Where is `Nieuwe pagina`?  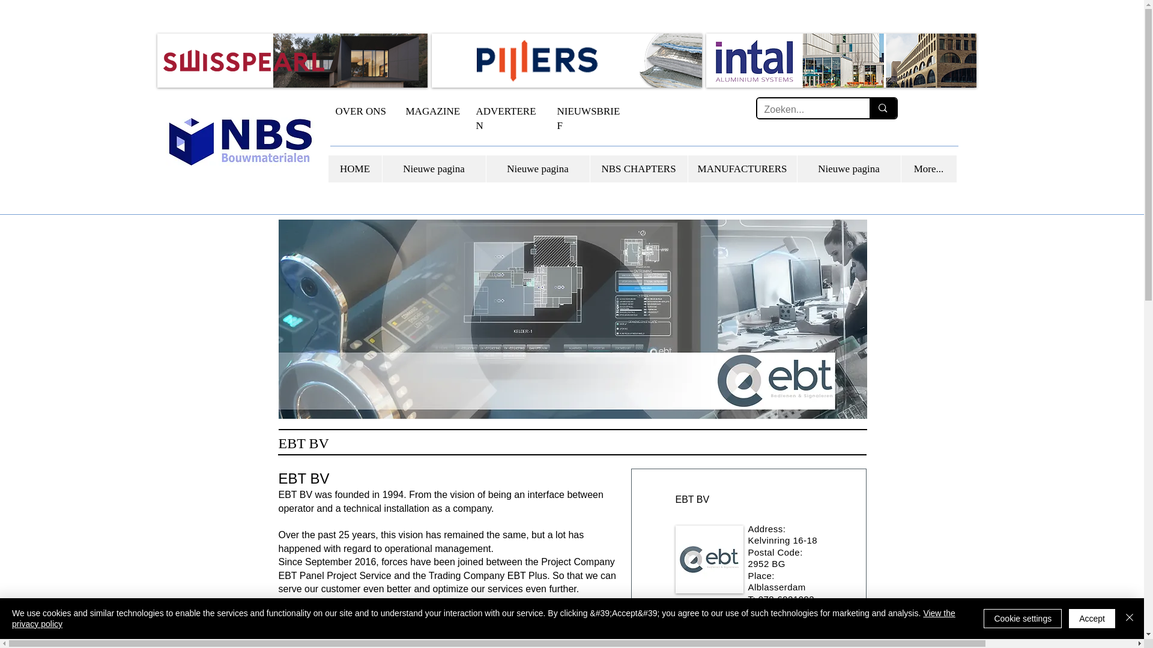
Nieuwe pagina is located at coordinates (537, 169).